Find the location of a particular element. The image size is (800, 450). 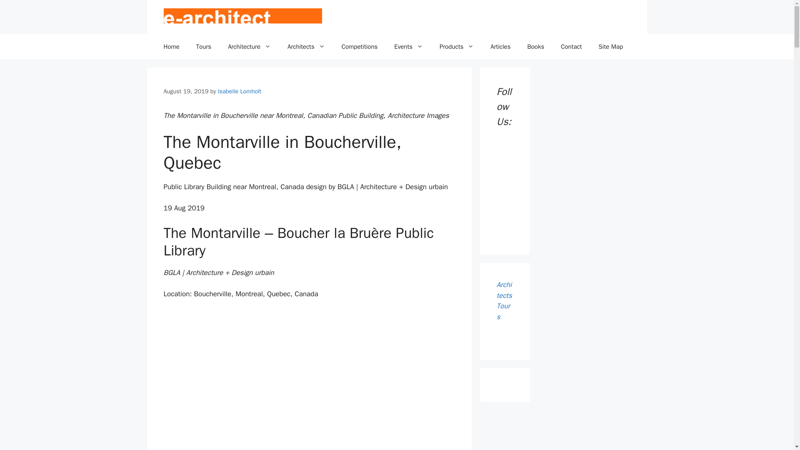

twitter is located at coordinates (505, 176).